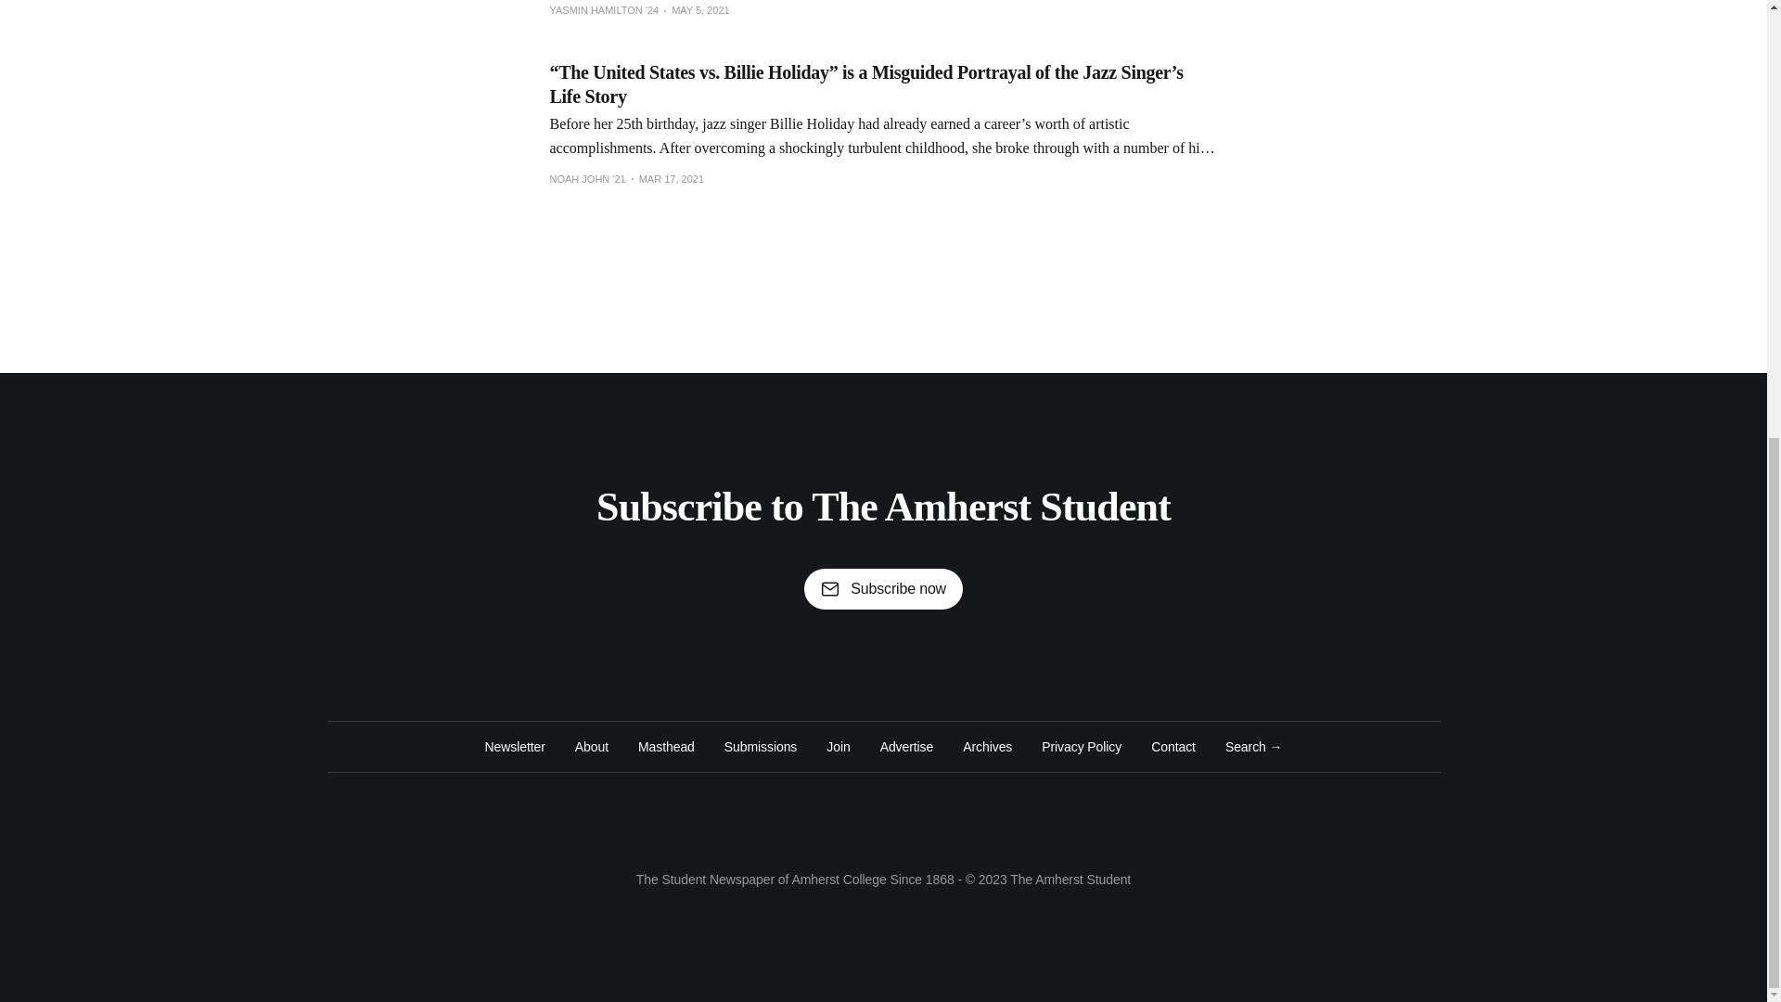 The width and height of the screenshot is (1781, 1002). I want to click on Submissions, so click(761, 746).